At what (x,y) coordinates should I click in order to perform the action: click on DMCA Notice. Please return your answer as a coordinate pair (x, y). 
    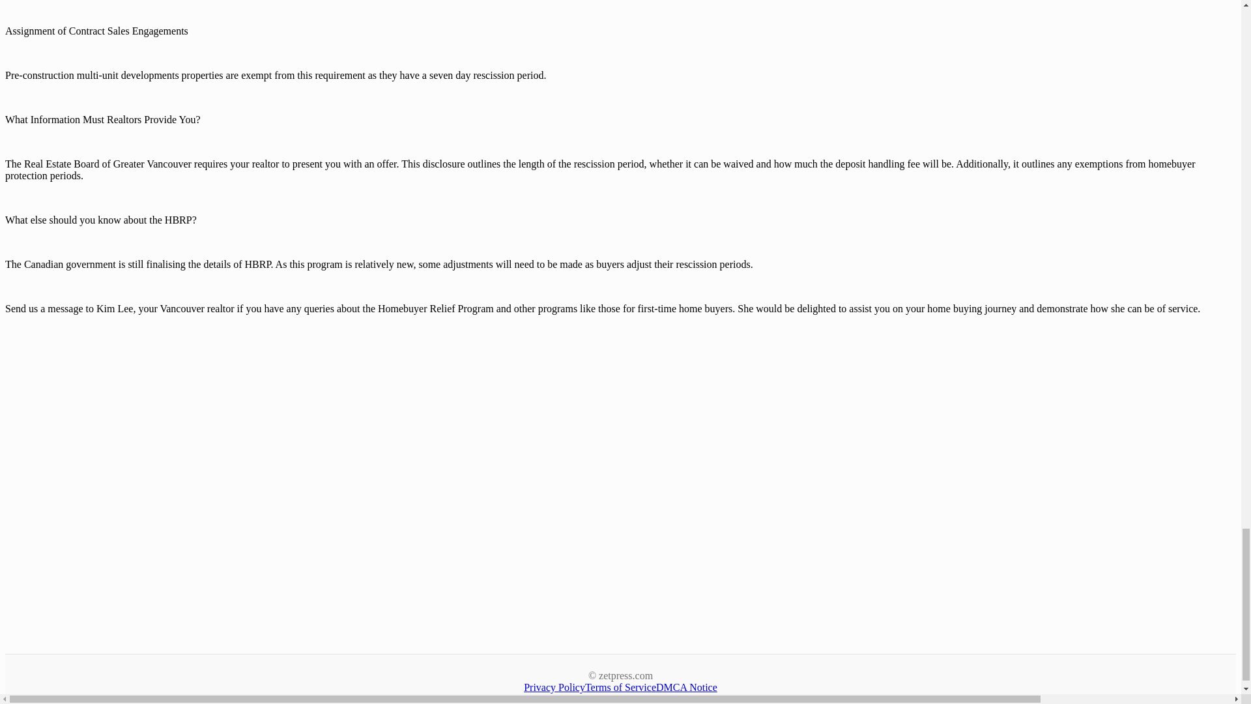
    Looking at the image, I should click on (686, 687).